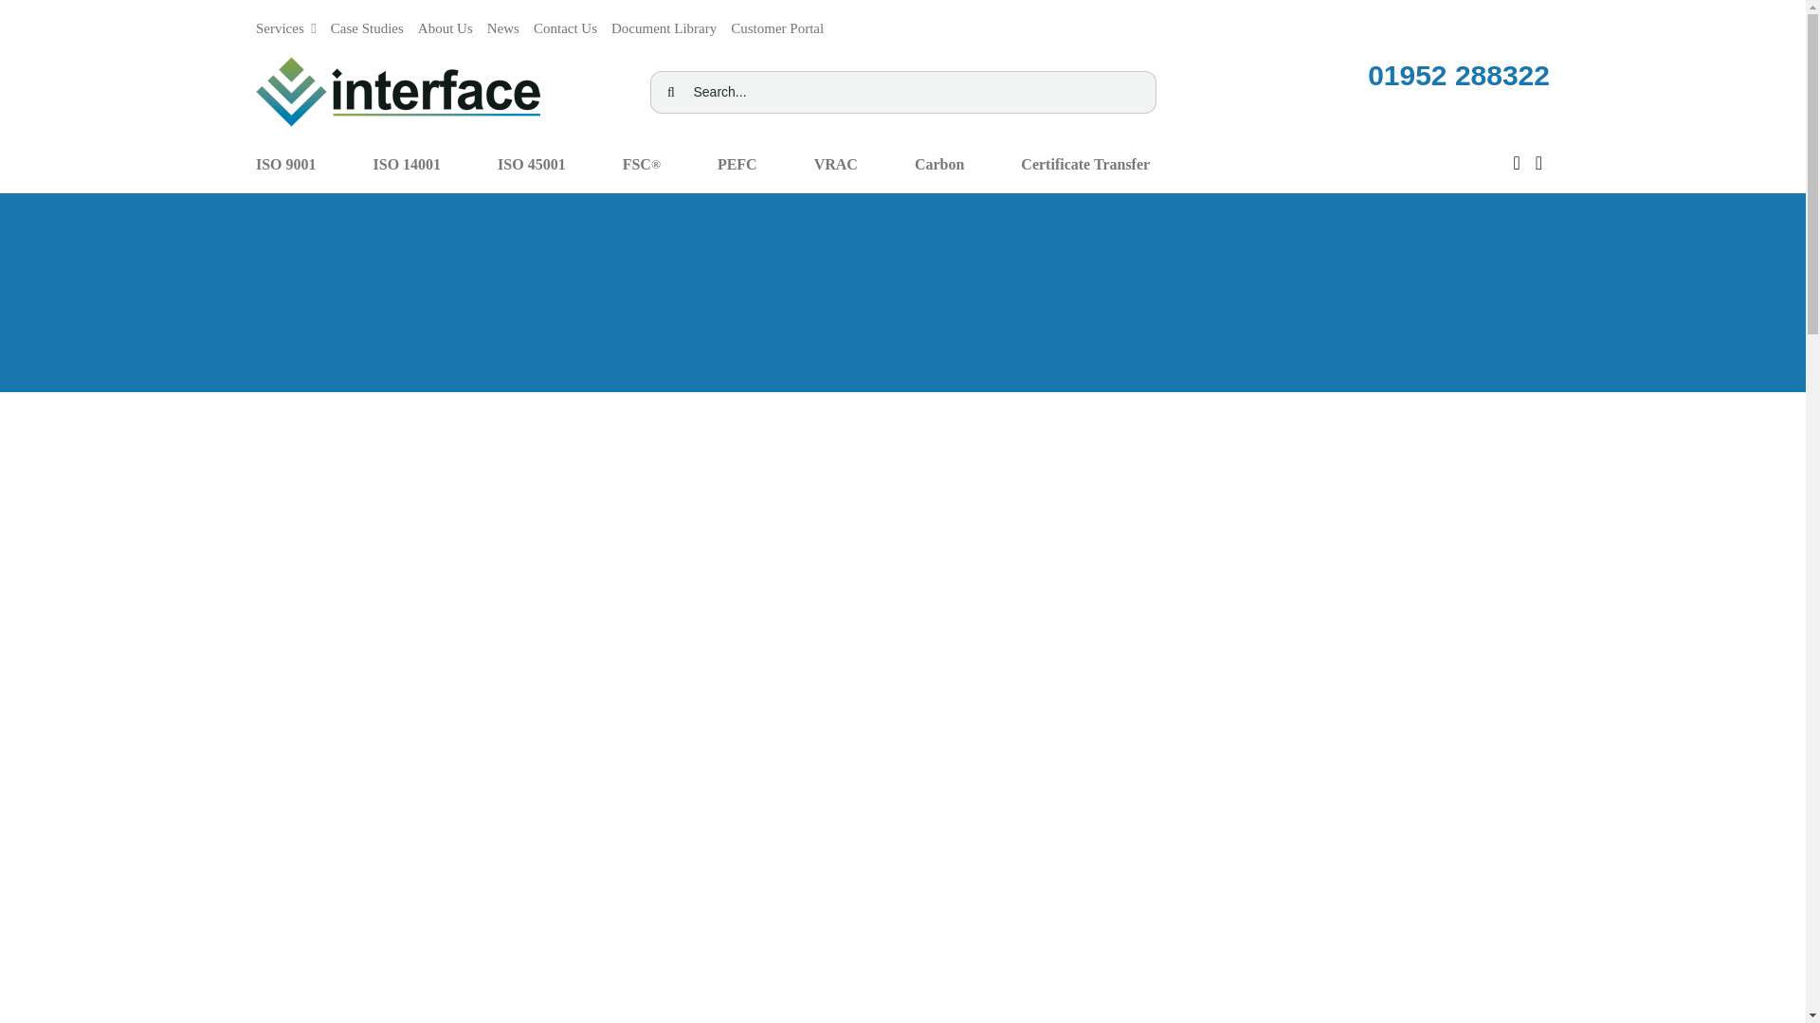 This screenshot has width=1820, height=1023. I want to click on Document Library, so click(664, 23).